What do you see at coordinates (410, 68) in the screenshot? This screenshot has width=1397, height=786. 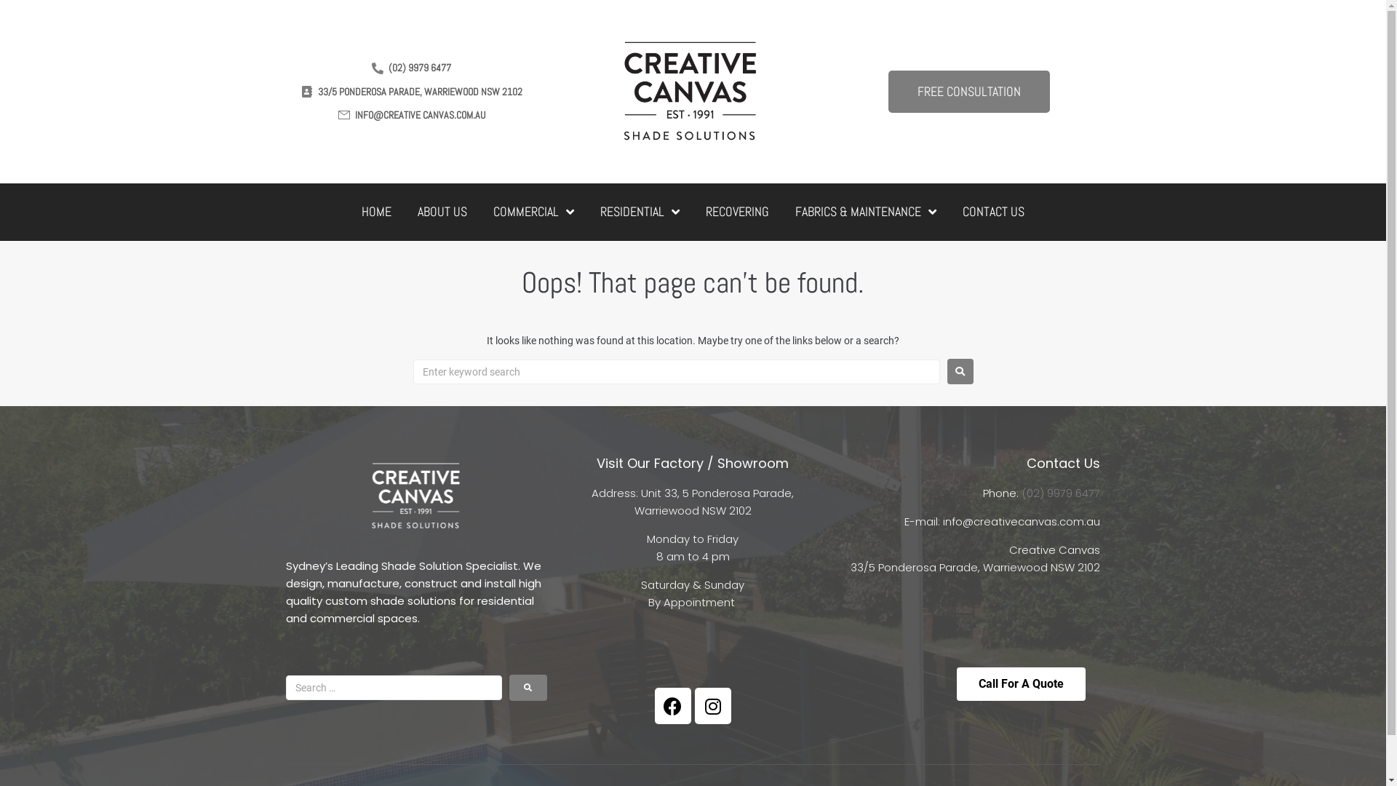 I see `(02) 9979 6477` at bounding box center [410, 68].